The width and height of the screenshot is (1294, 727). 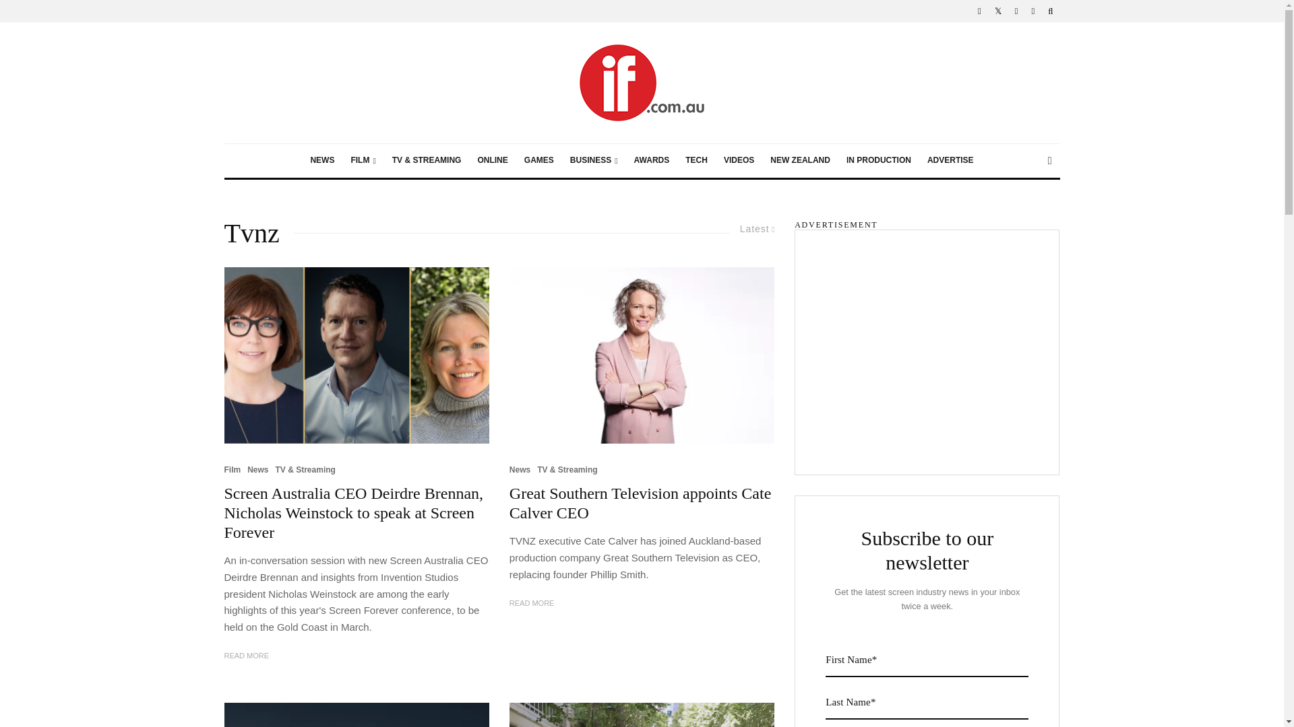 I want to click on NEW ZEALAND, so click(x=800, y=160).